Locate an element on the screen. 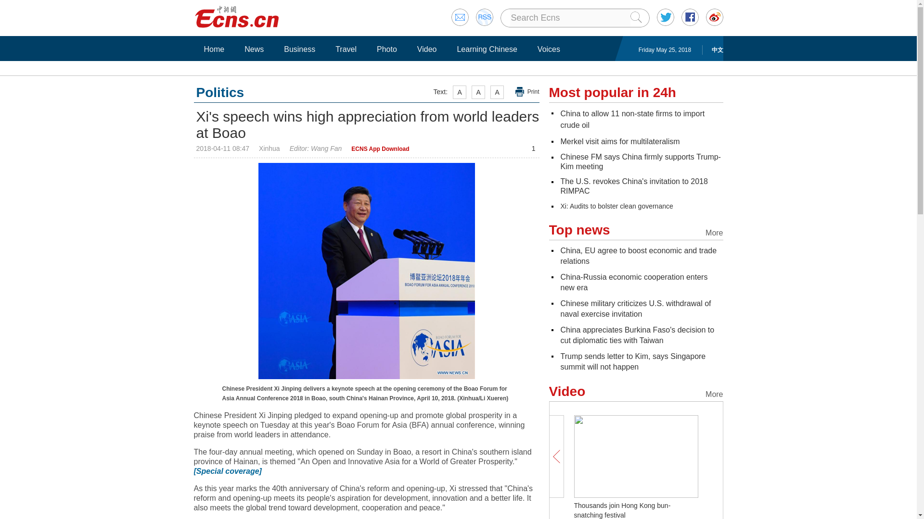 This screenshot has height=519, width=924. News is located at coordinates (254, 49).